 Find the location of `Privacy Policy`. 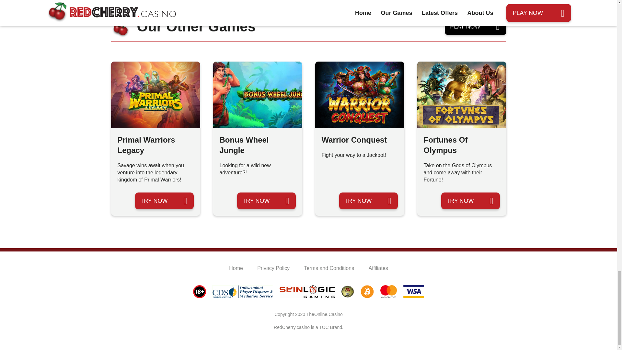

Privacy Policy is located at coordinates (273, 268).